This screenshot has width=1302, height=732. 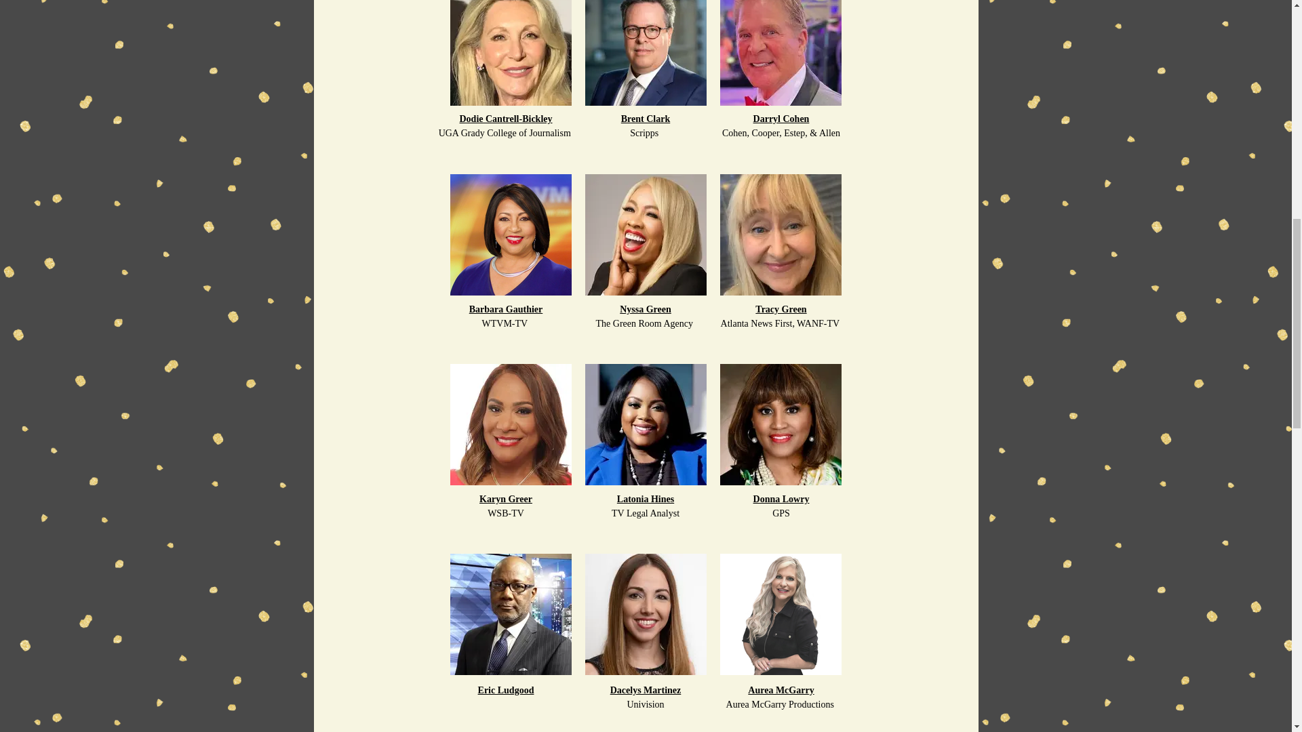 I want to click on Barbara Gauthier, so click(x=506, y=309).